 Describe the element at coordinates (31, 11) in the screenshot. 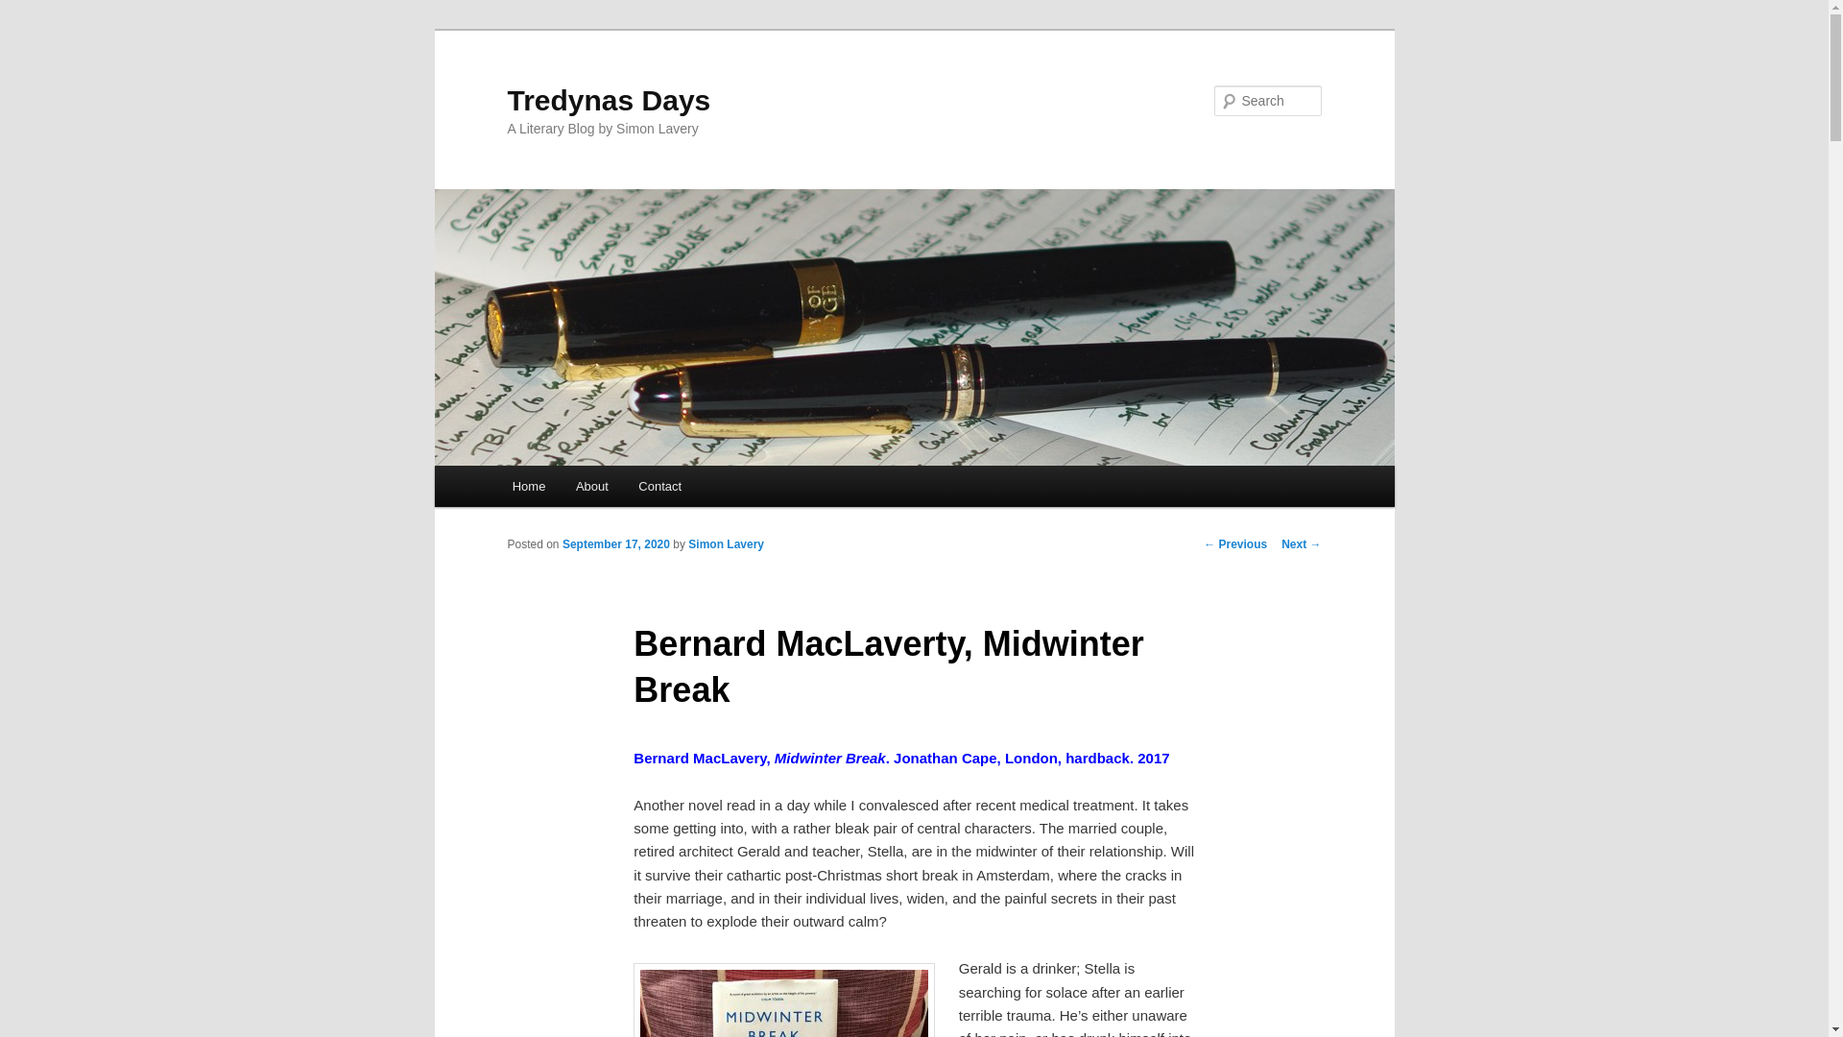

I see `Search` at that location.